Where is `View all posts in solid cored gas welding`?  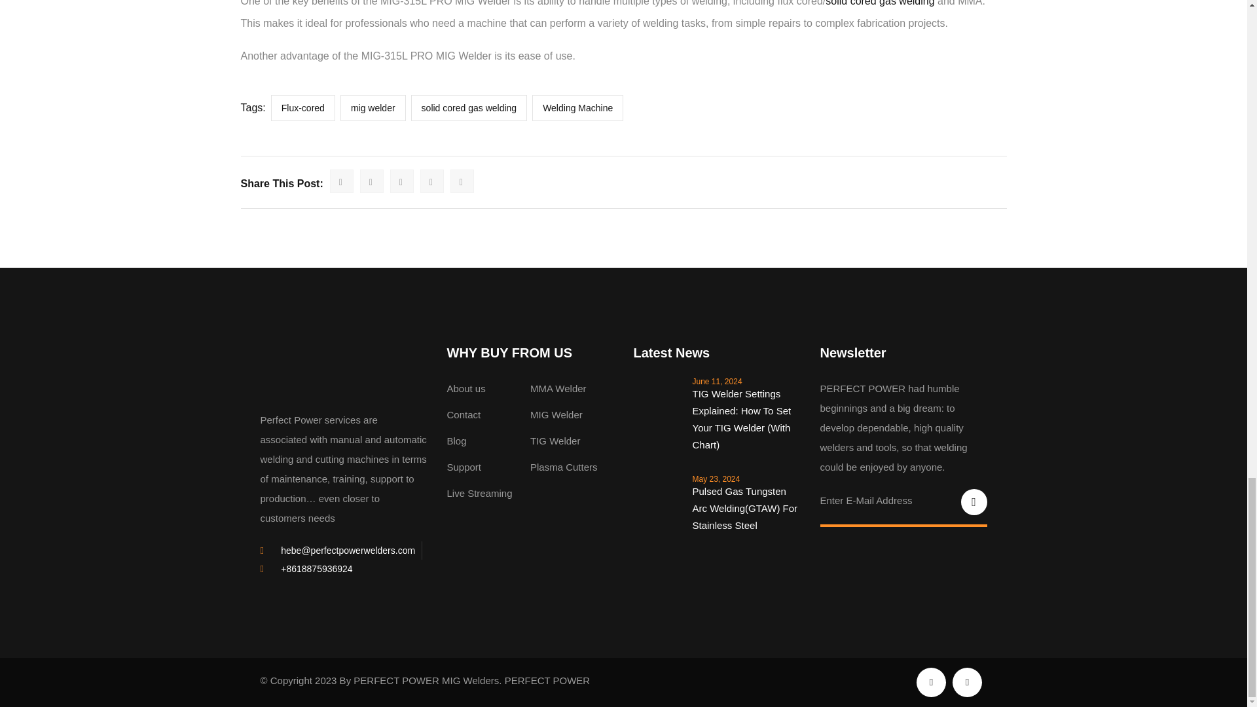 View all posts in solid cored gas welding is located at coordinates (880, 3).